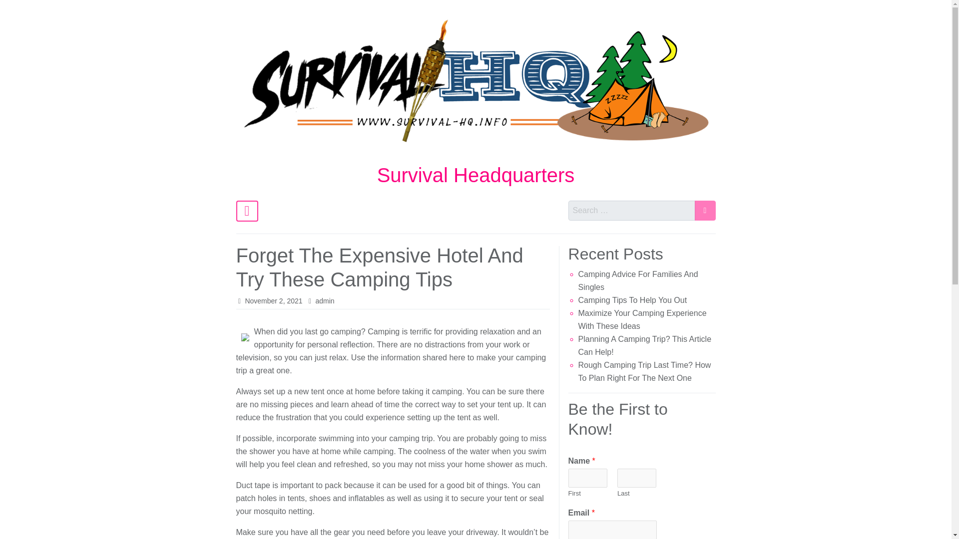 The height and width of the screenshot is (539, 959). What do you see at coordinates (644, 345) in the screenshot?
I see `Planning A Camping Trip? This Article Can Help!` at bounding box center [644, 345].